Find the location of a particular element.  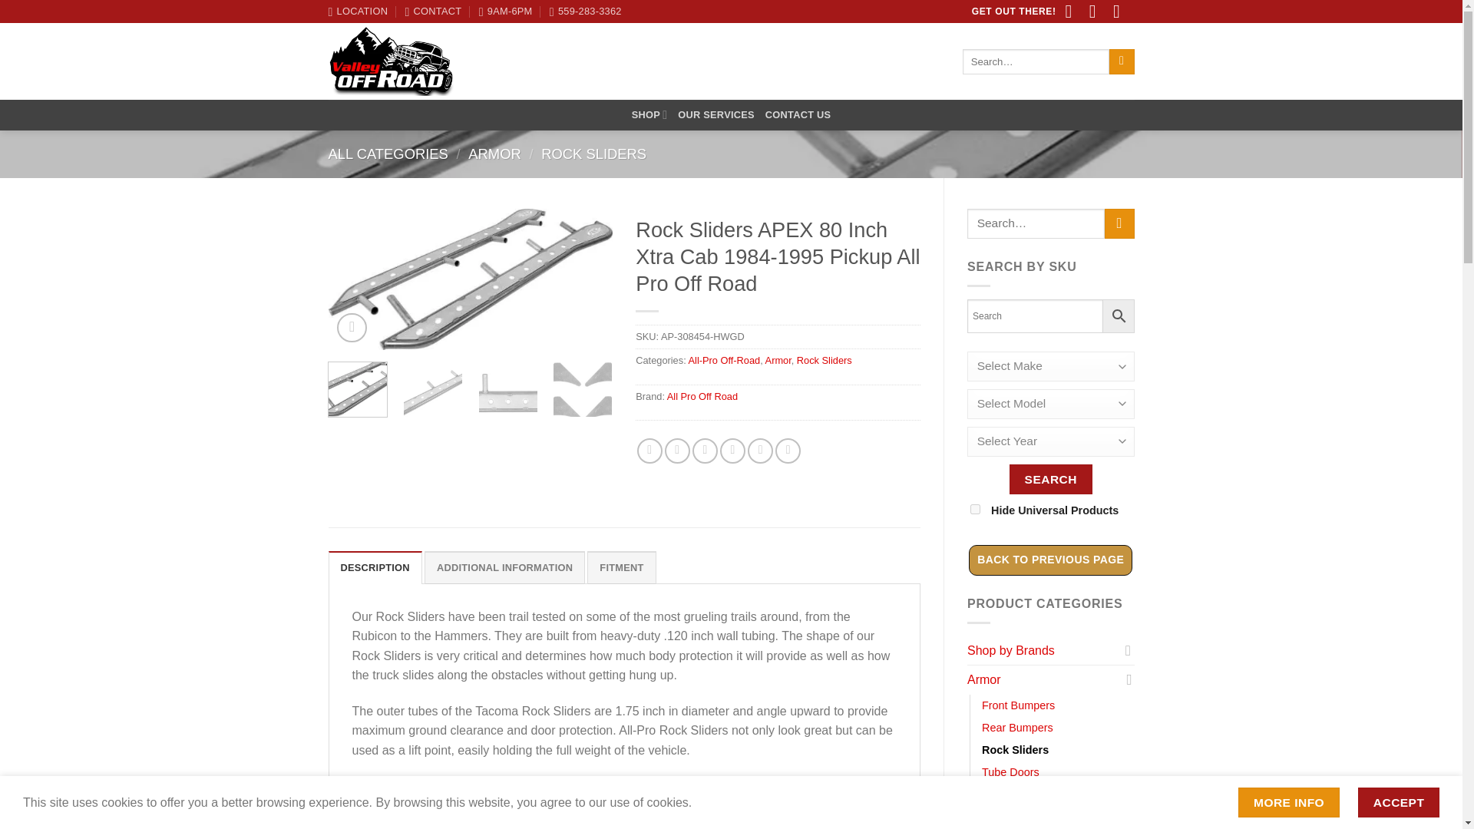

Search is located at coordinates (1050, 479).